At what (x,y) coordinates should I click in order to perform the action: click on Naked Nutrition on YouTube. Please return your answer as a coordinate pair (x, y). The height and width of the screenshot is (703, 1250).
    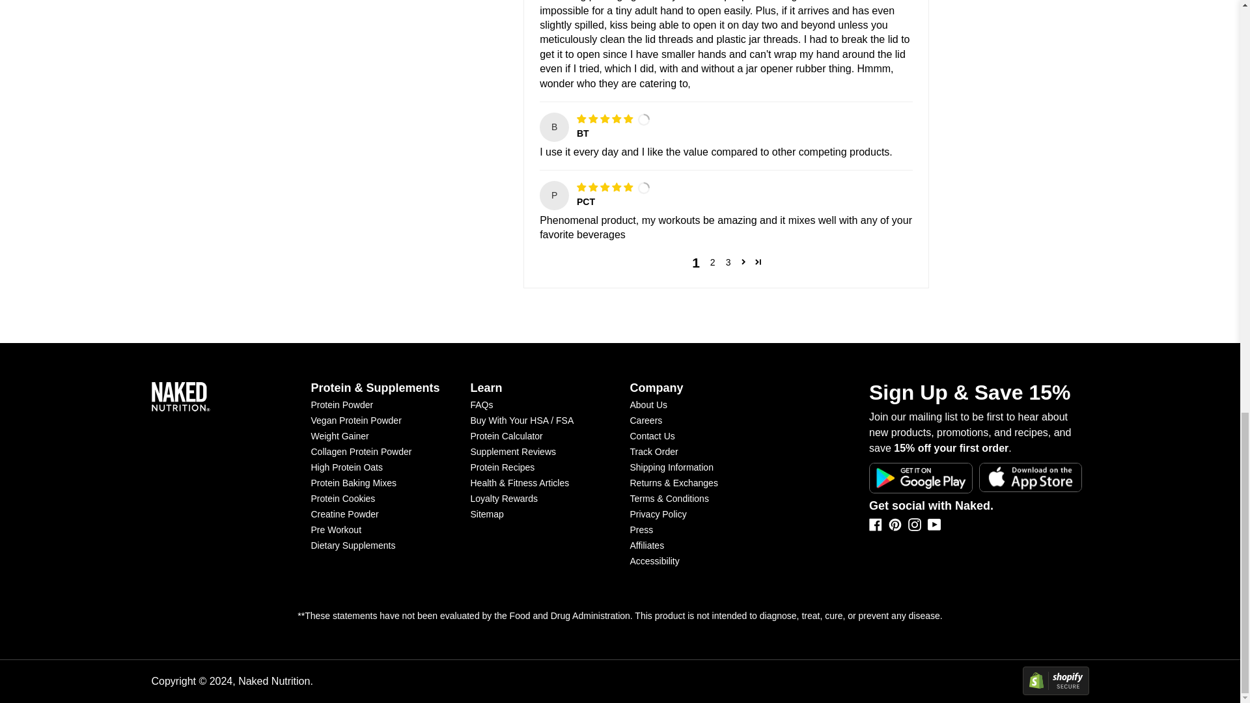
    Looking at the image, I should click on (934, 527).